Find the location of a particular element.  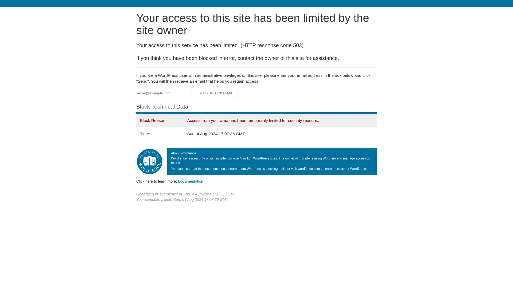

Documentation is located at coordinates (191, 181).